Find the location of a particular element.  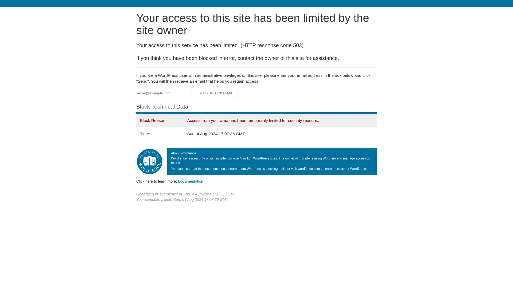

Documentation is located at coordinates (191, 181).